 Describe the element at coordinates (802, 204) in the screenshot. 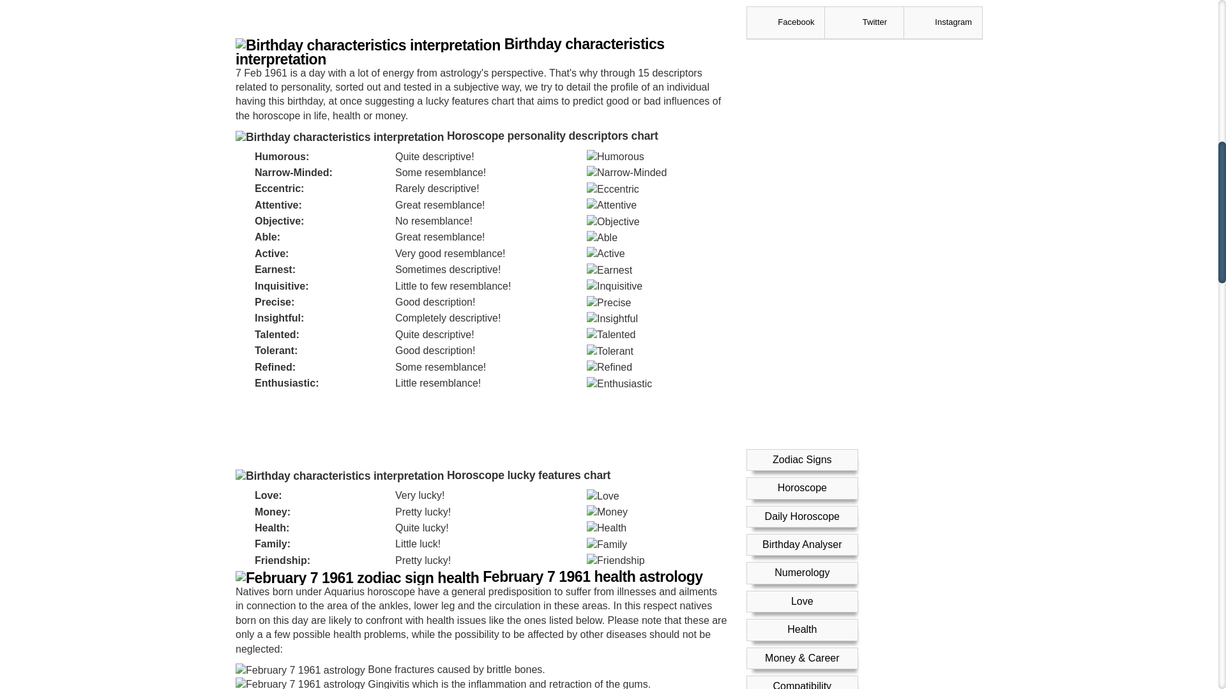

I see `Blog` at that location.